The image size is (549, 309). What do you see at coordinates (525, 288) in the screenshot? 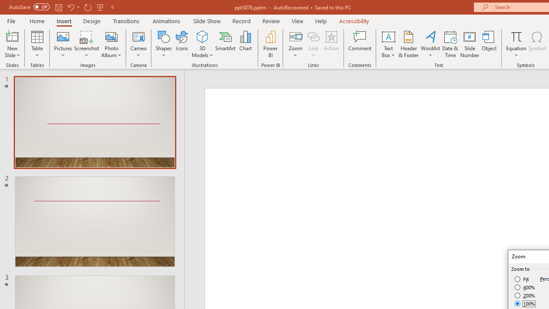
I see `400%` at bounding box center [525, 288].